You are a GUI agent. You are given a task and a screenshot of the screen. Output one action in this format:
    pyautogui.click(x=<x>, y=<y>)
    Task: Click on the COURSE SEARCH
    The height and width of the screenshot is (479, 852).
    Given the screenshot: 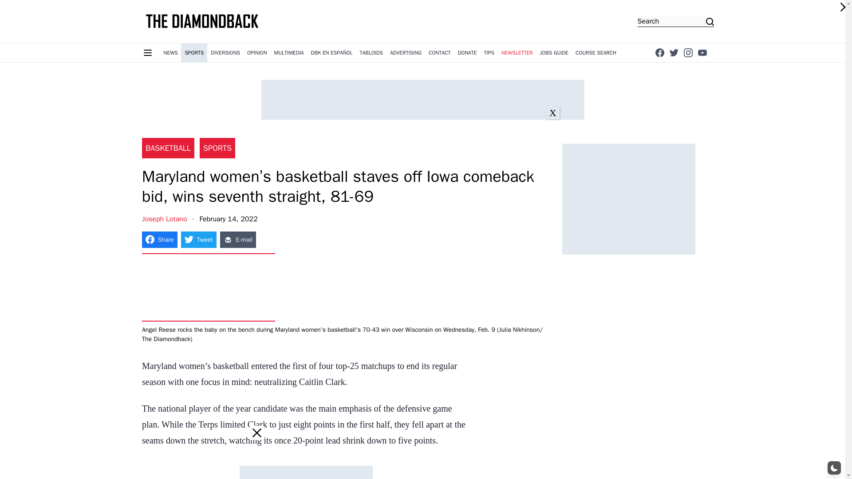 What is the action you would take?
    pyautogui.click(x=596, y=53)
    